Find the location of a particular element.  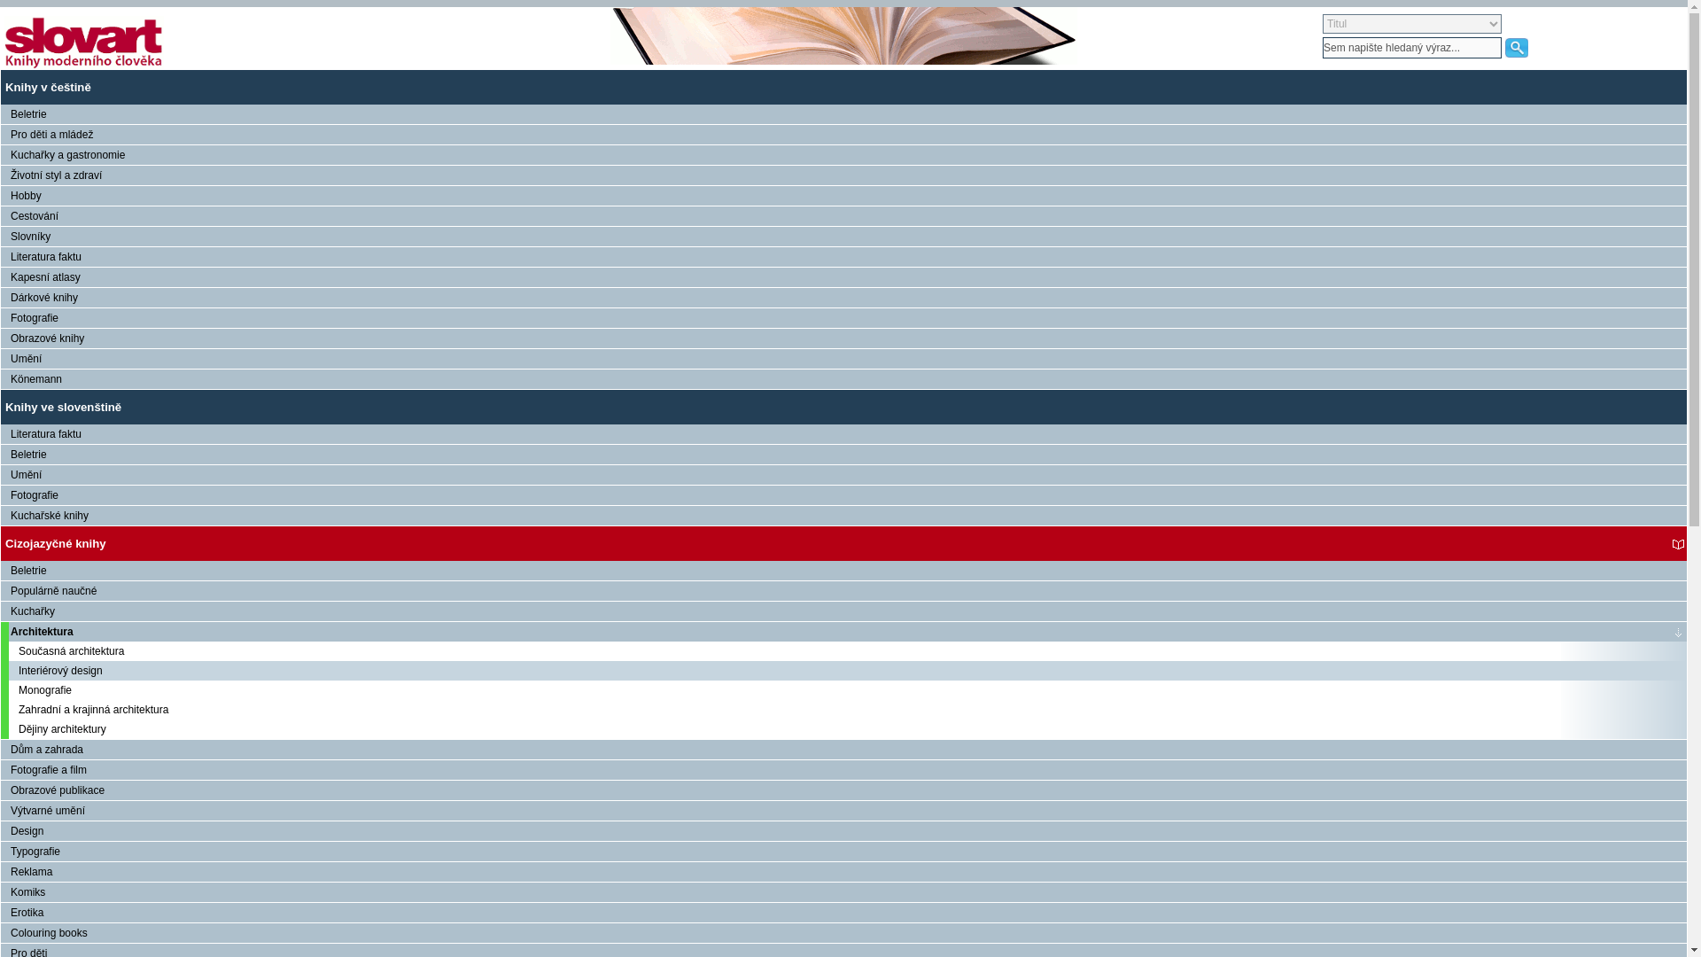

Fotografie is located at coordinates (843, 317).